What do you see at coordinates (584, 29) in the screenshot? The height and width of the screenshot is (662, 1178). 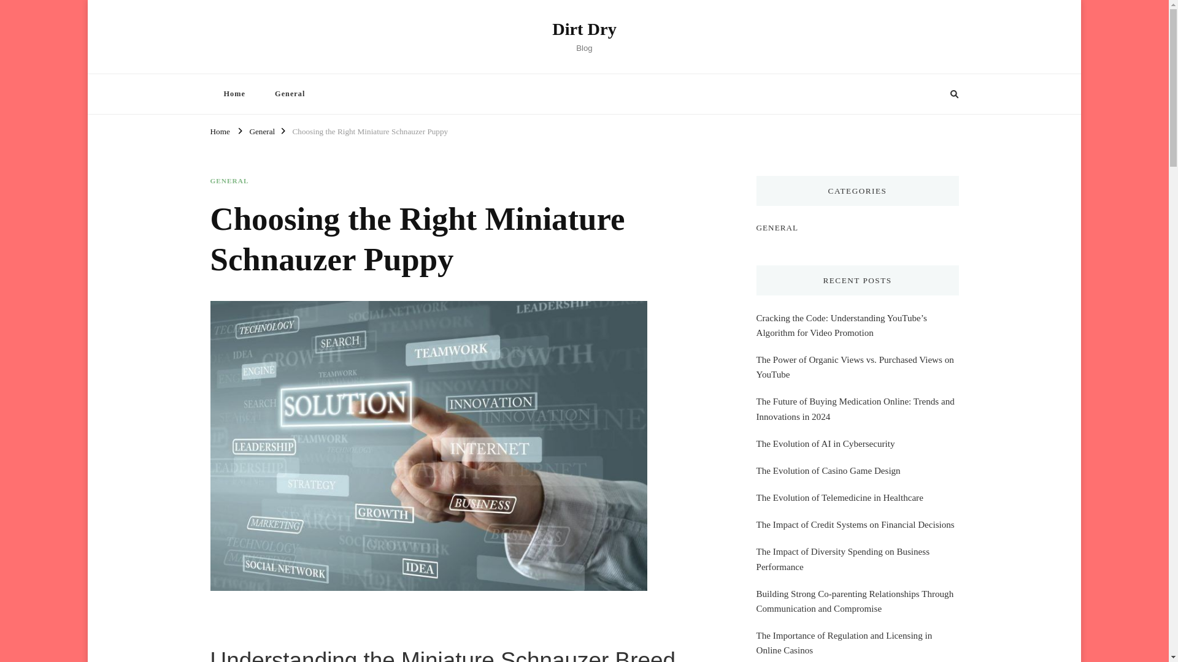 I see `Dirt Dry` at bounding box center [584, 29].